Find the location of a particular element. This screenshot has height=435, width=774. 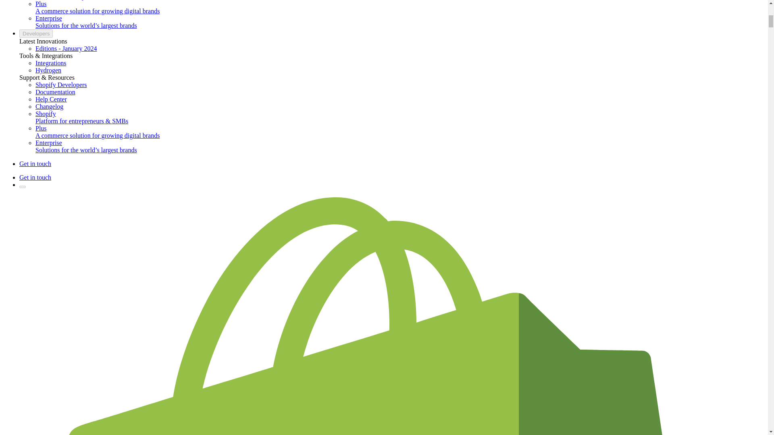

Developers is located at coordinates (36, 33).